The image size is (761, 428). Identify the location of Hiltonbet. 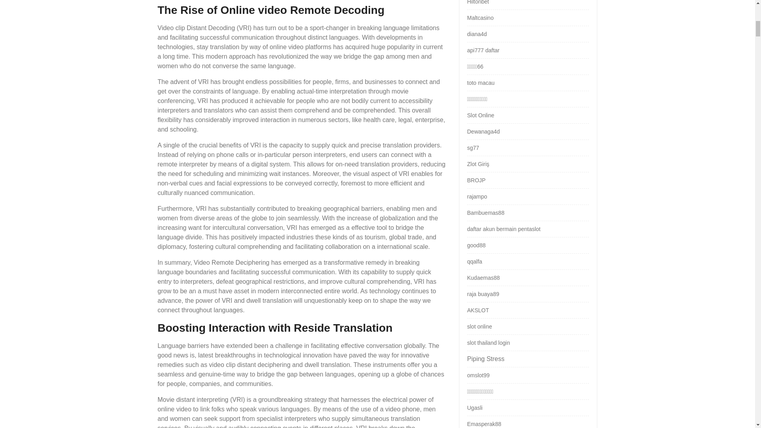
(478, 2).